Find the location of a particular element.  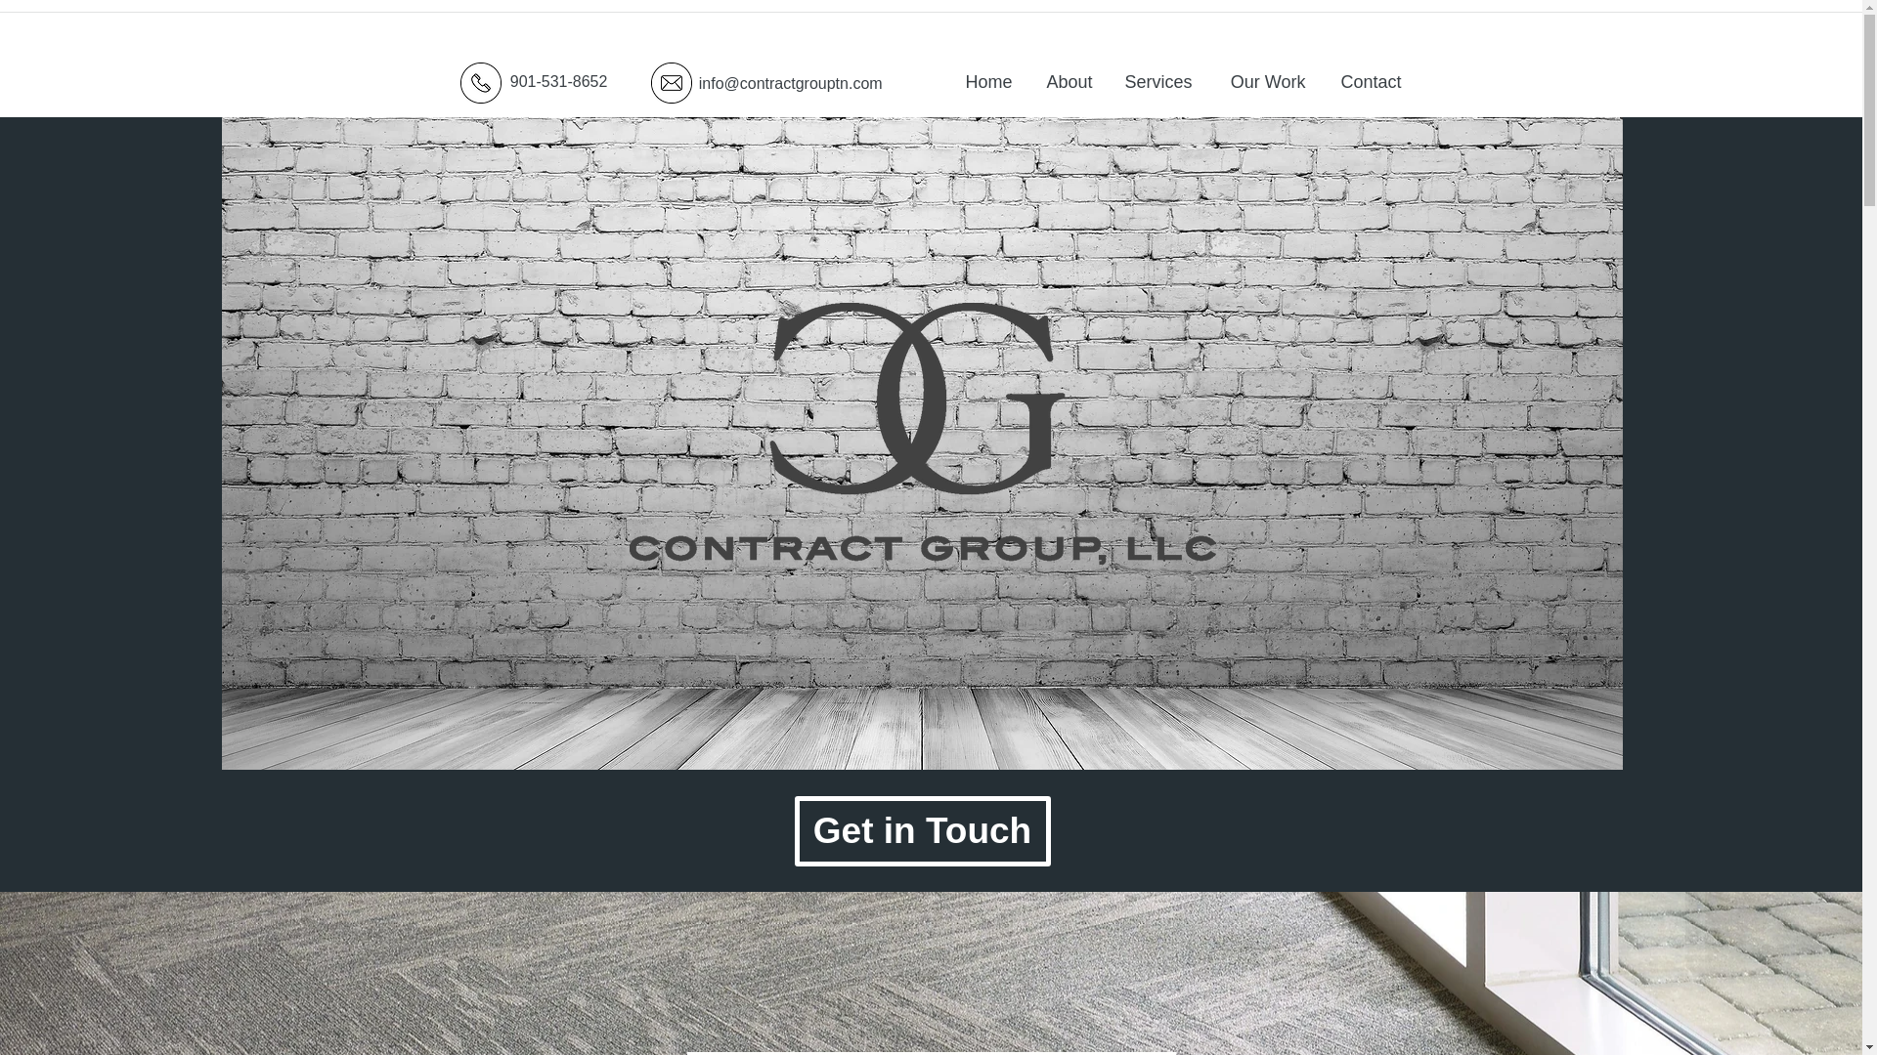

Get in Touch is located at coordinates (921, 830).